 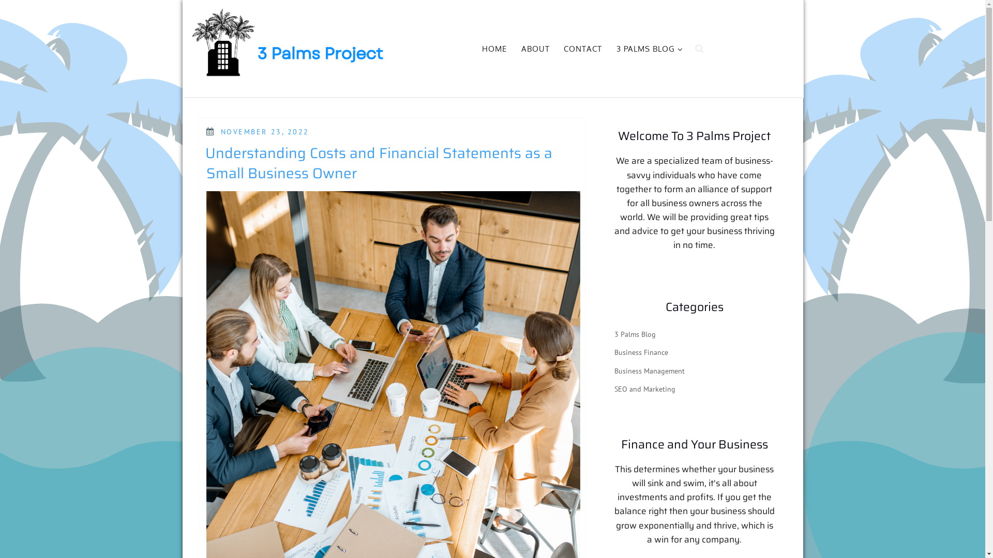 I want to click on 3 Palms Blog, so click(x=635, y=334).